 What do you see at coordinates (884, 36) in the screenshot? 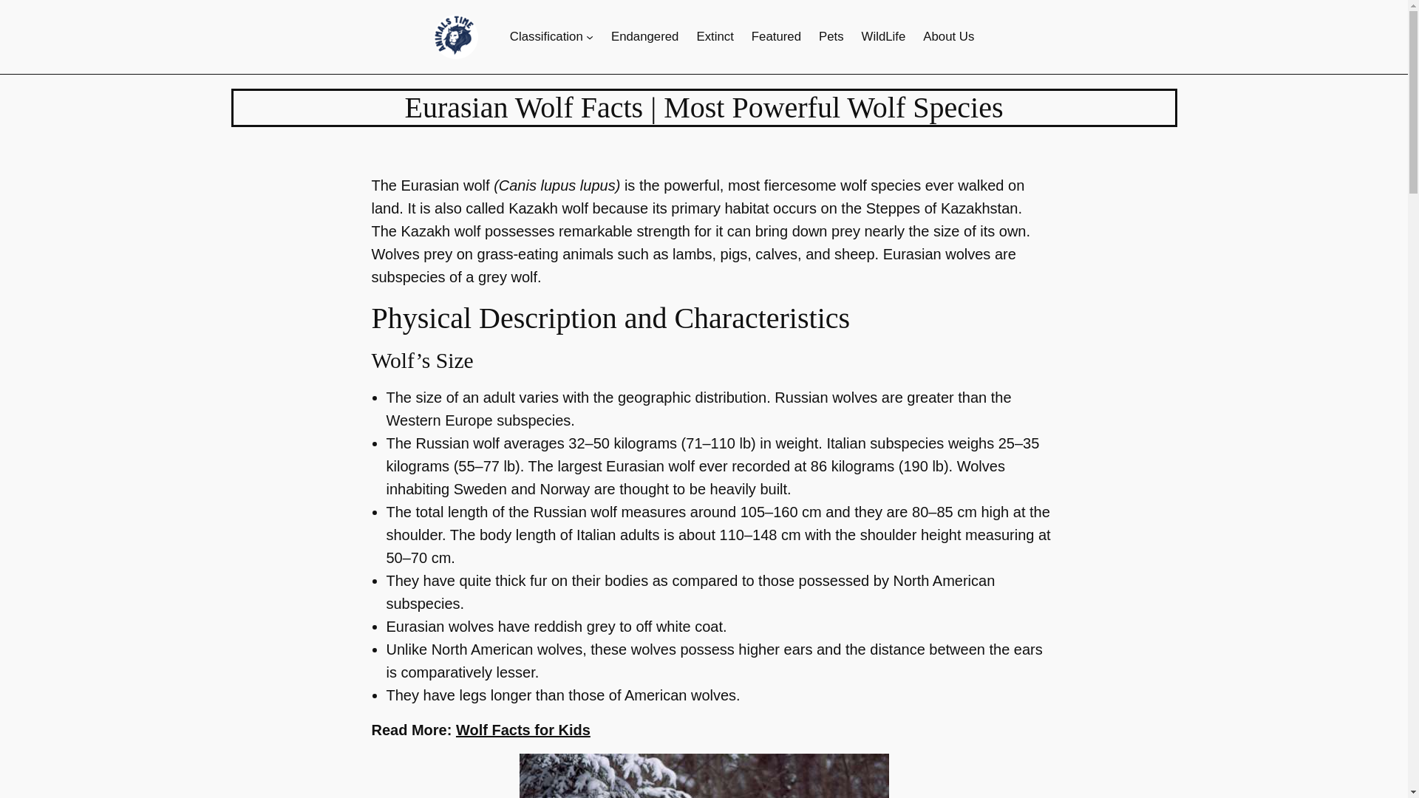
I see `WildLife` at bounding box center [884, 36].